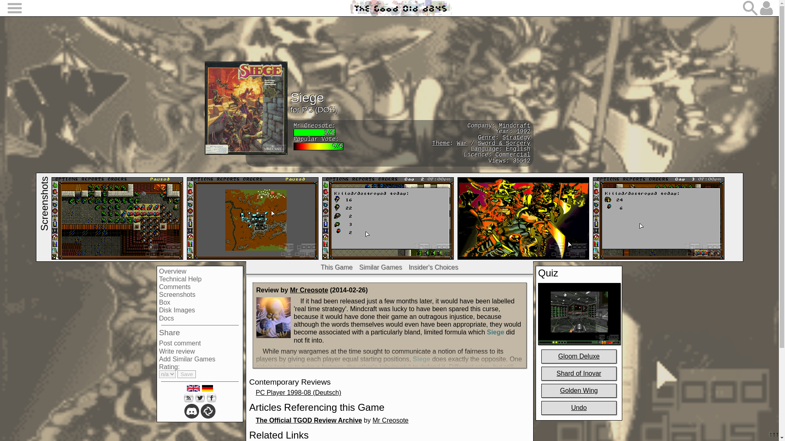  What do you see at coordinates (186, 374) in the screenshot?
I see `Save` at bounding box center [186, 374].